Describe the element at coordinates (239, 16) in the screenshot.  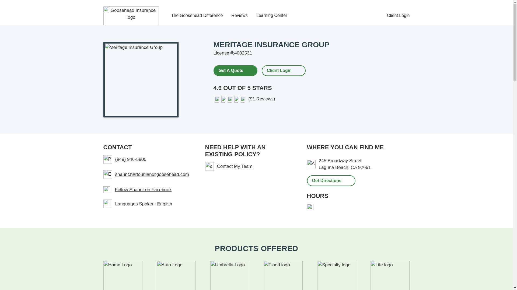
I see `Reviews` at that location.